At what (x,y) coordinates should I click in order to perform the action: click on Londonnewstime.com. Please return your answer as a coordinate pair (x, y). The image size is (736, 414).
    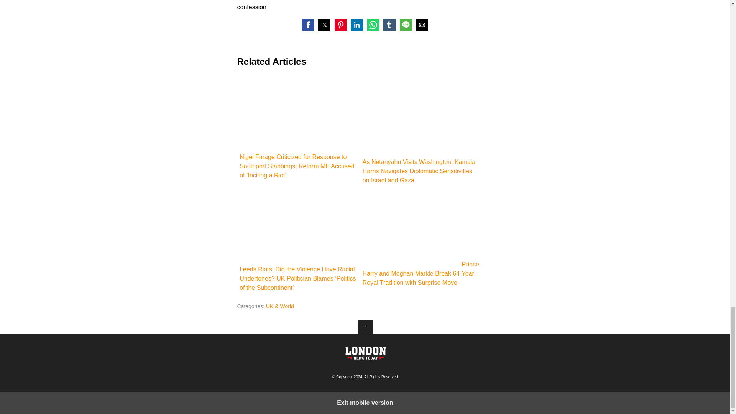
    Looking at the image, I should click on (365, 353).